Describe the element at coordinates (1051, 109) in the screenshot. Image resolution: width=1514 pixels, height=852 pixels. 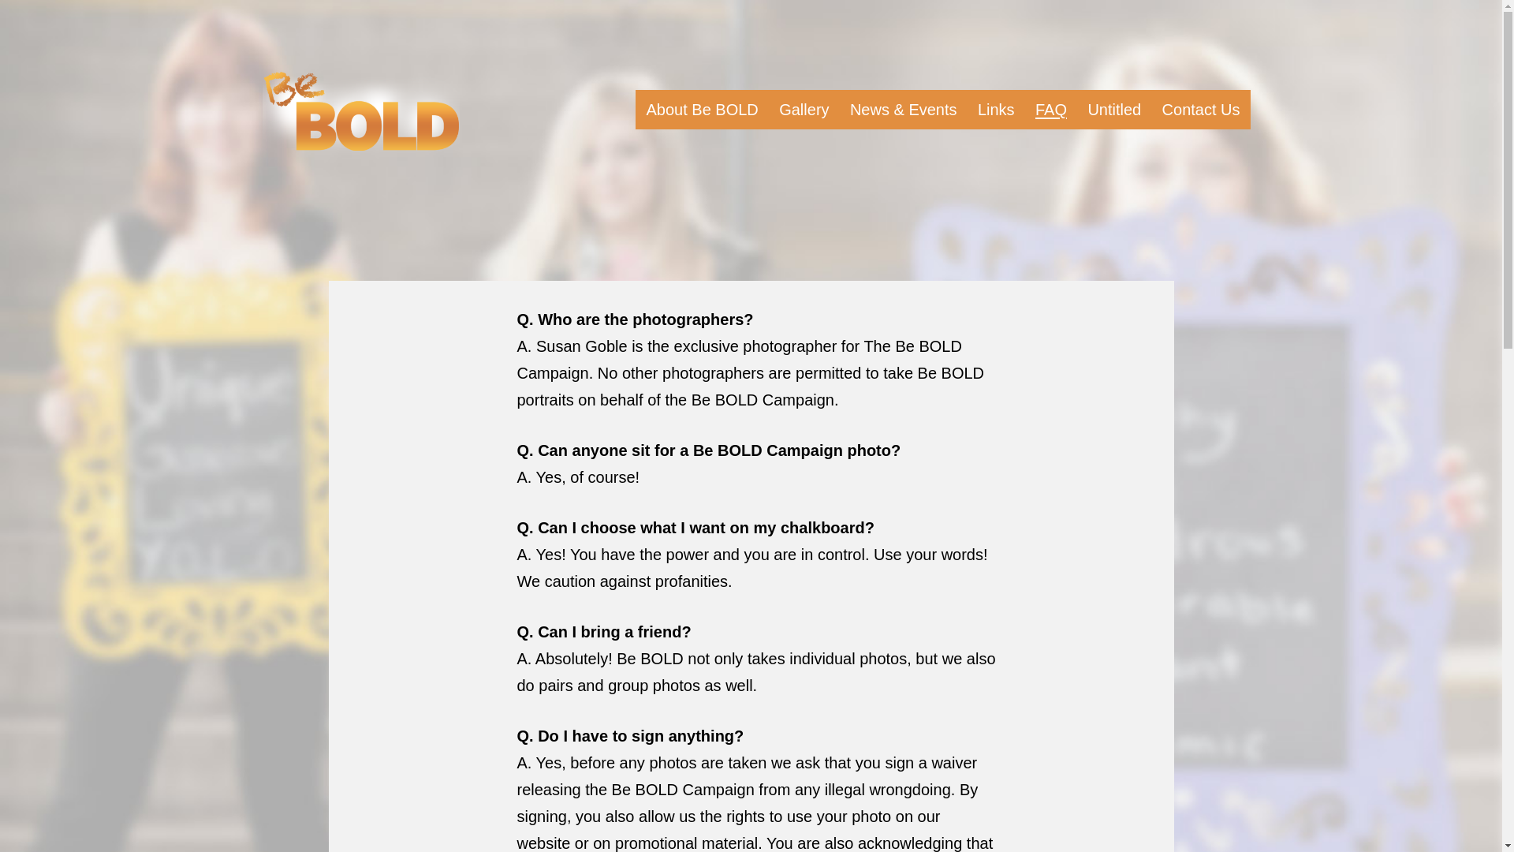
I see `FAQ` at that location.